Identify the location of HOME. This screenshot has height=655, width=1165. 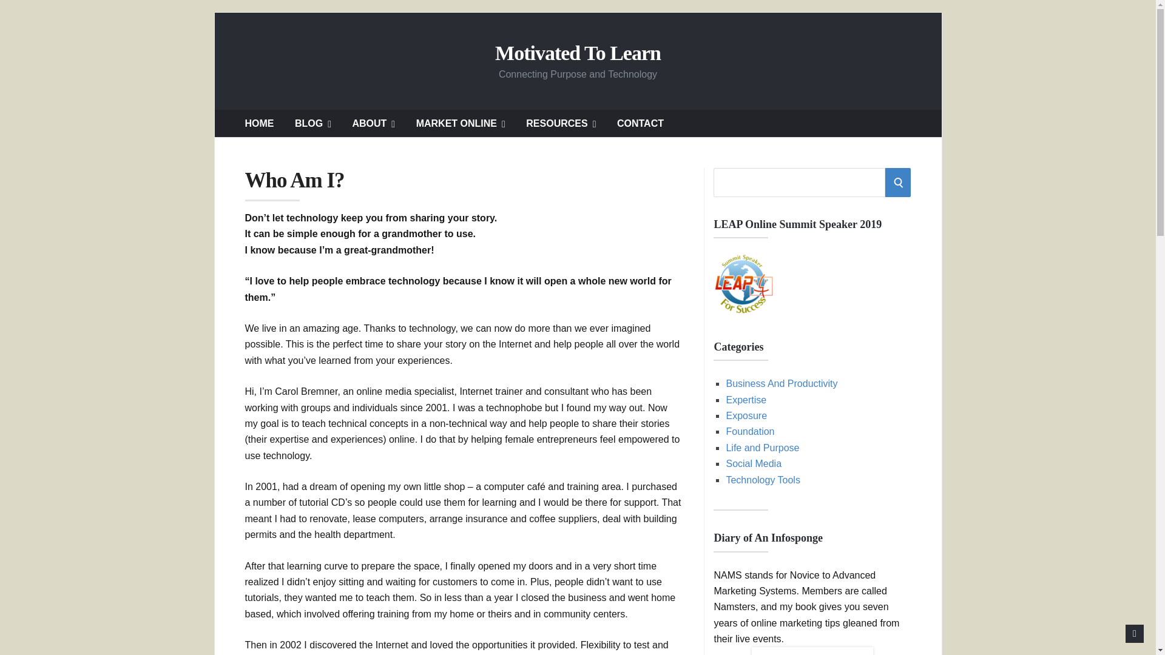
(259, 123).